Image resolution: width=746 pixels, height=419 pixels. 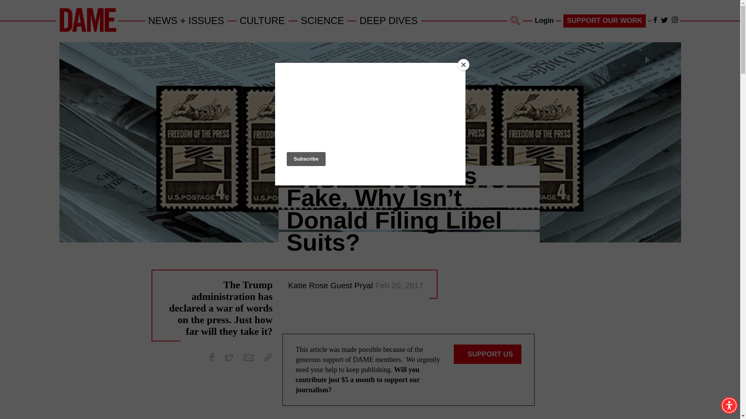 What do you see at coordinates (729, 405) in the screenshot?
I see `Accessibility Menu` at bounding box center [729, 405].